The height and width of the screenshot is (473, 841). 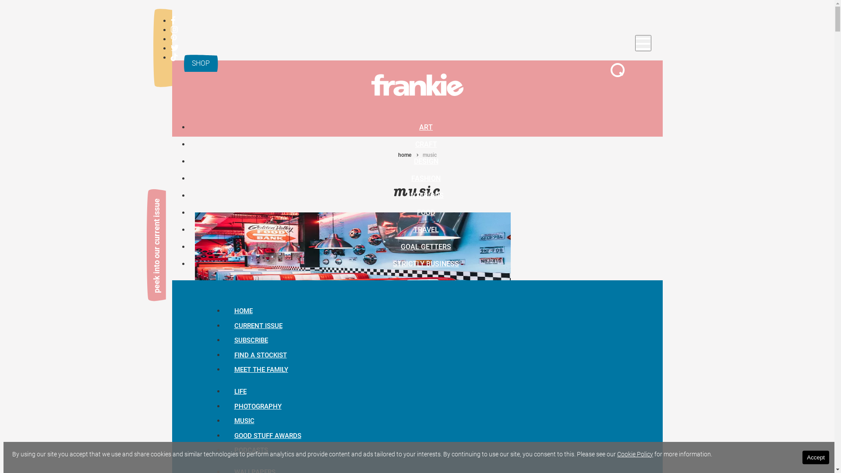 What do you see at coordinates (426, 195) in the screenshot?
I see `INTERIORS` at bounding box center [426, 195].